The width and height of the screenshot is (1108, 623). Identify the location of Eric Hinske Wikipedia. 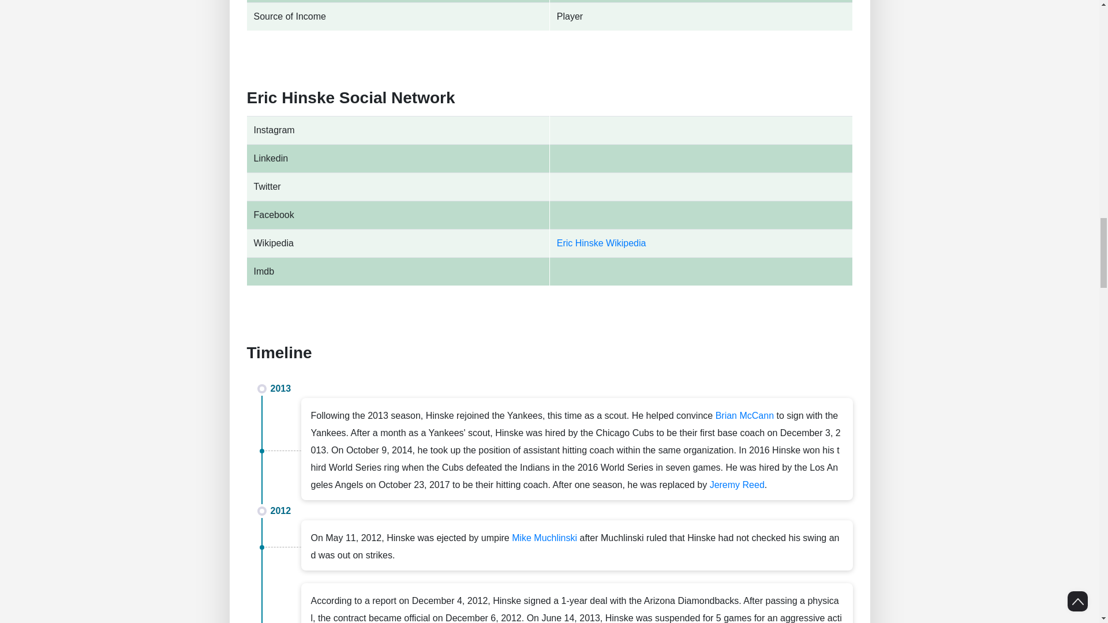
(601, 242).